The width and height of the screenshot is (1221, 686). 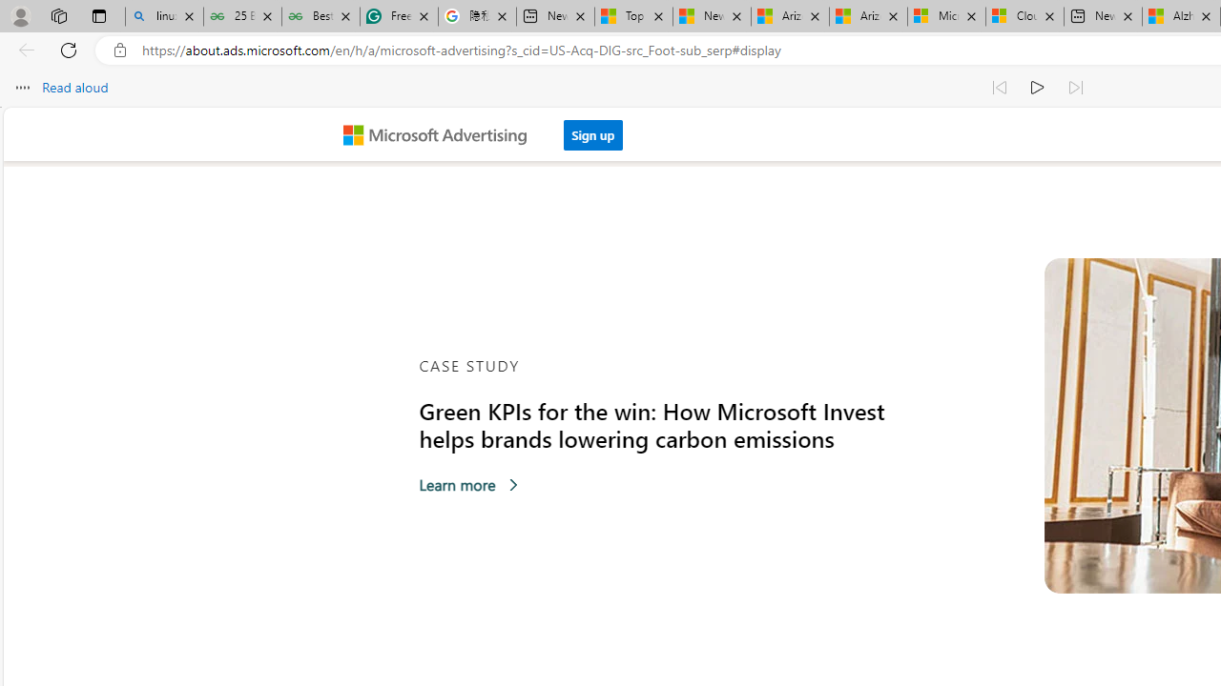 What do you see at coordinates (242, 17) in the screenshot?
I see `25 Basic Linux Commands For Beginners - GeeksforGeeks` at bounding box center [242, 17].